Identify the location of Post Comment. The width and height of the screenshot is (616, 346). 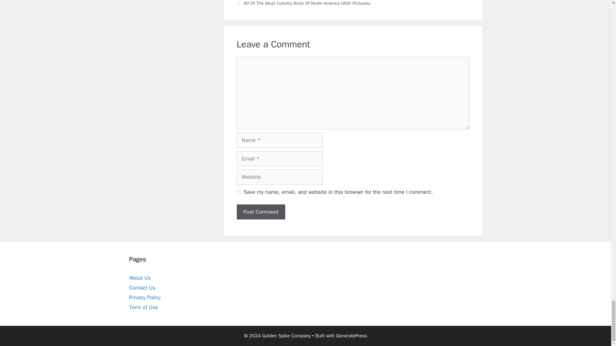
(261, 212).